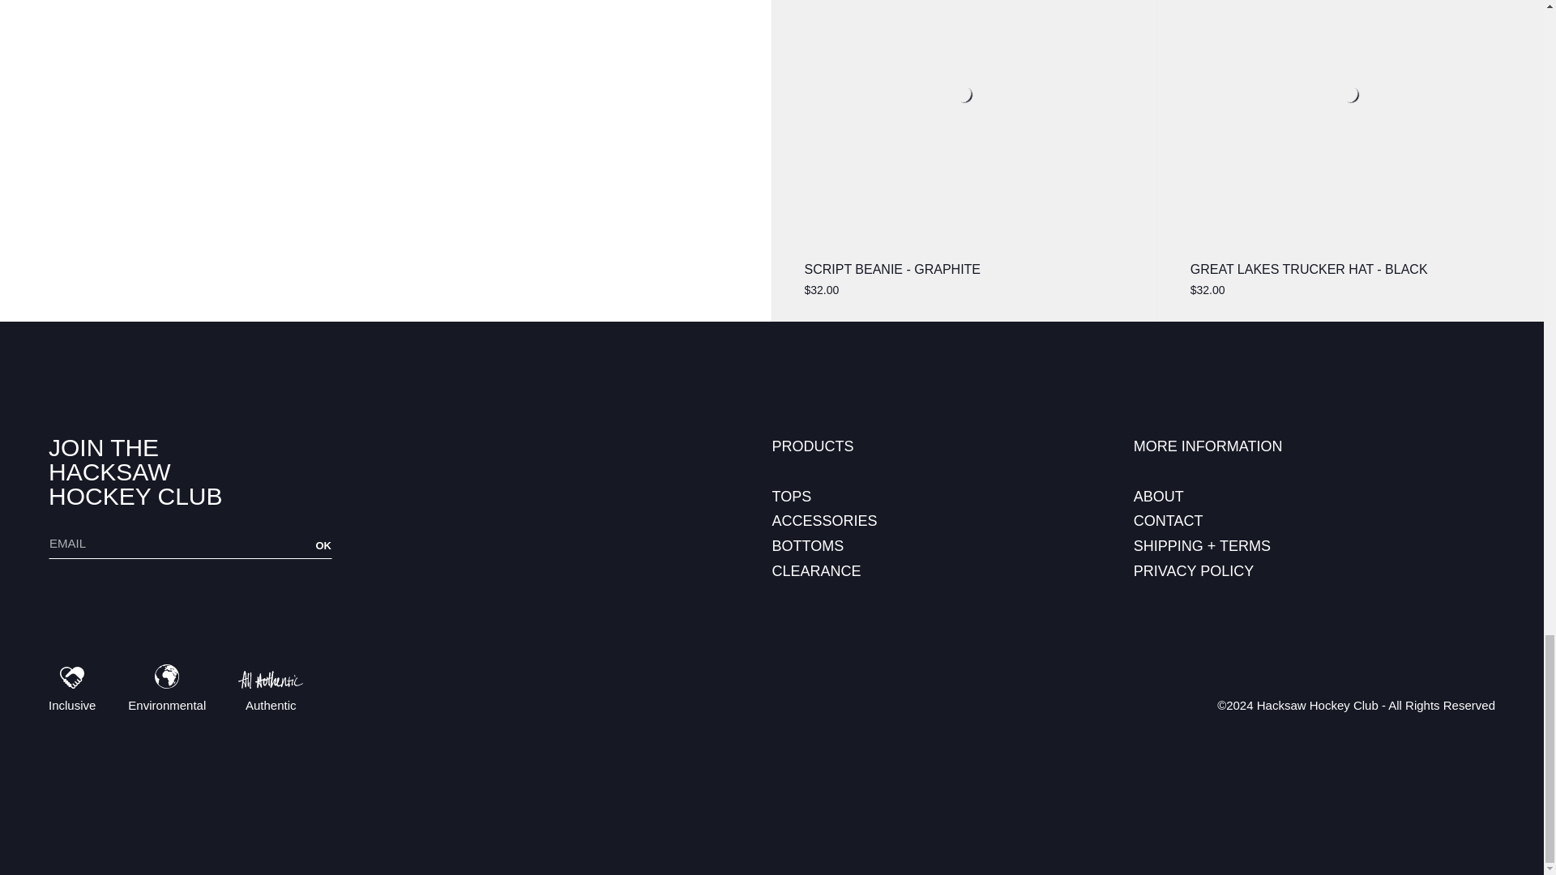  What do you see at coordinates (817, 570) in the screenshot?
I see `A link to Hacksaw Hockey Clearance Items` at bounding box center [817, 570].